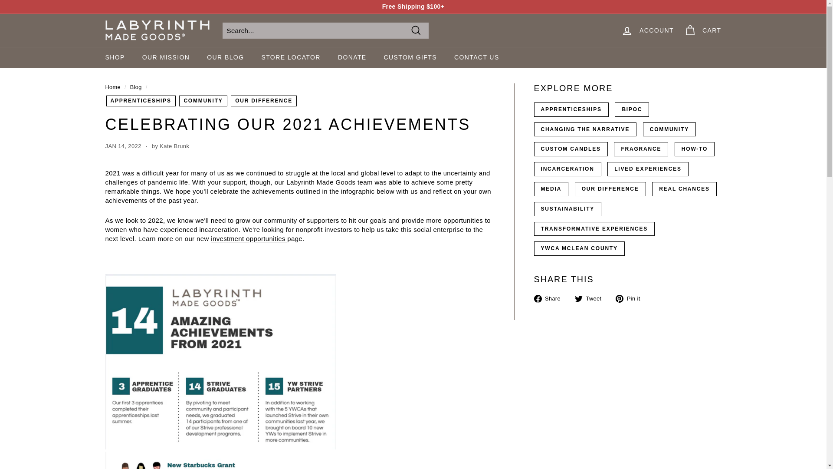 This screenshot has width=833, height=469. I want to click on CONTACT US, so click(477, 57).